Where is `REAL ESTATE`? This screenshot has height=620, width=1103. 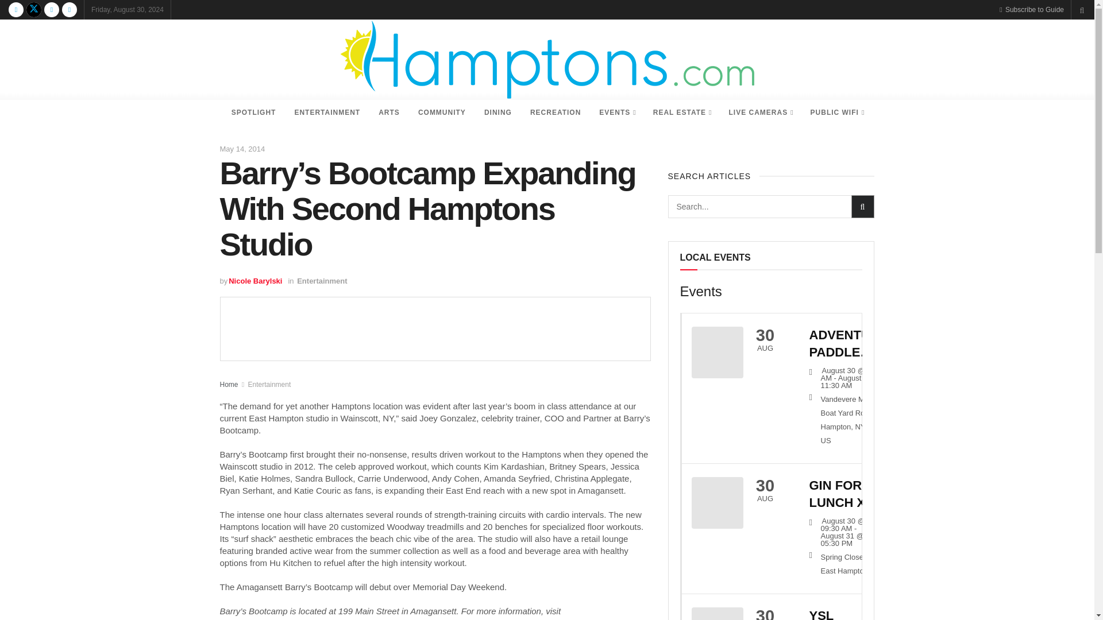 REAL ESTATE is located at coordinates (682, 113).